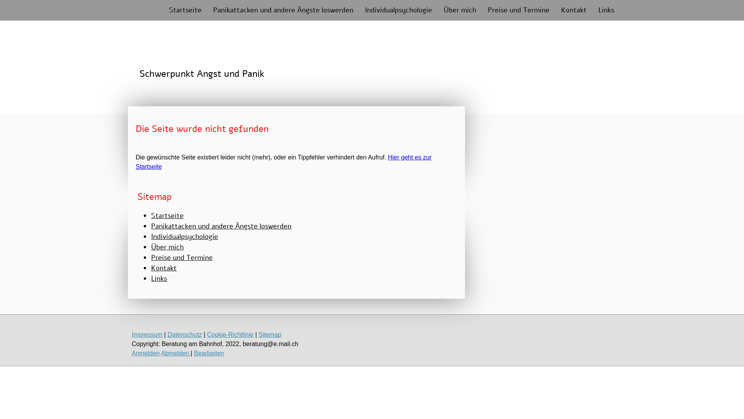 This screenshot has width=744, height=419. Describe the element at coordinates (167, 216) in the screenshot. I see `Startseite` at that location.